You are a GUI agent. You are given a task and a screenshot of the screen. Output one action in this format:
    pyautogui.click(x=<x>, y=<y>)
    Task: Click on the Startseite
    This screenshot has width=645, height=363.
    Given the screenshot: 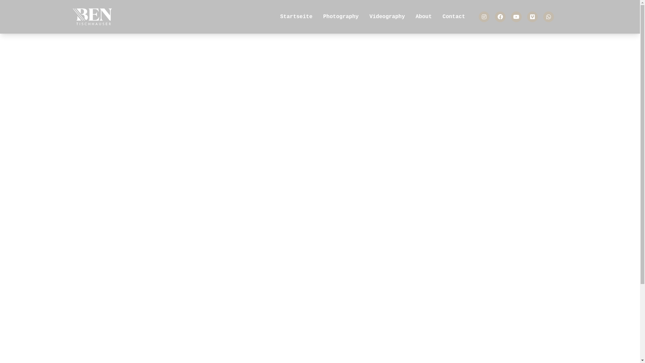 What is the action you would take?
    pyautogui.click(x=296, y=17)
    